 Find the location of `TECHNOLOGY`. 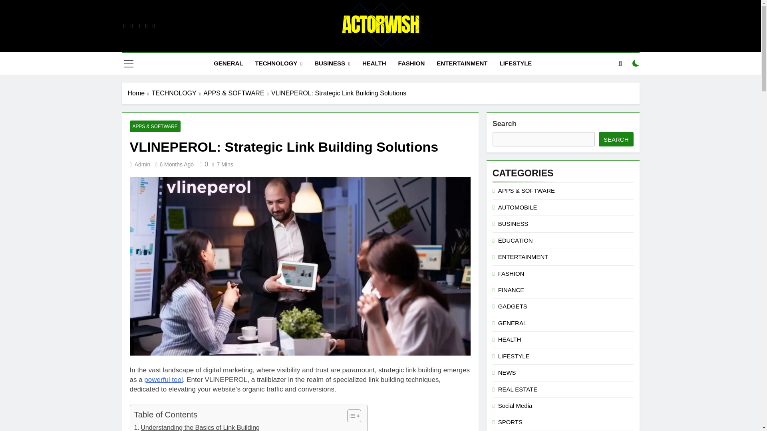

TECHNOLOGY is located at coordinates (278, 63).